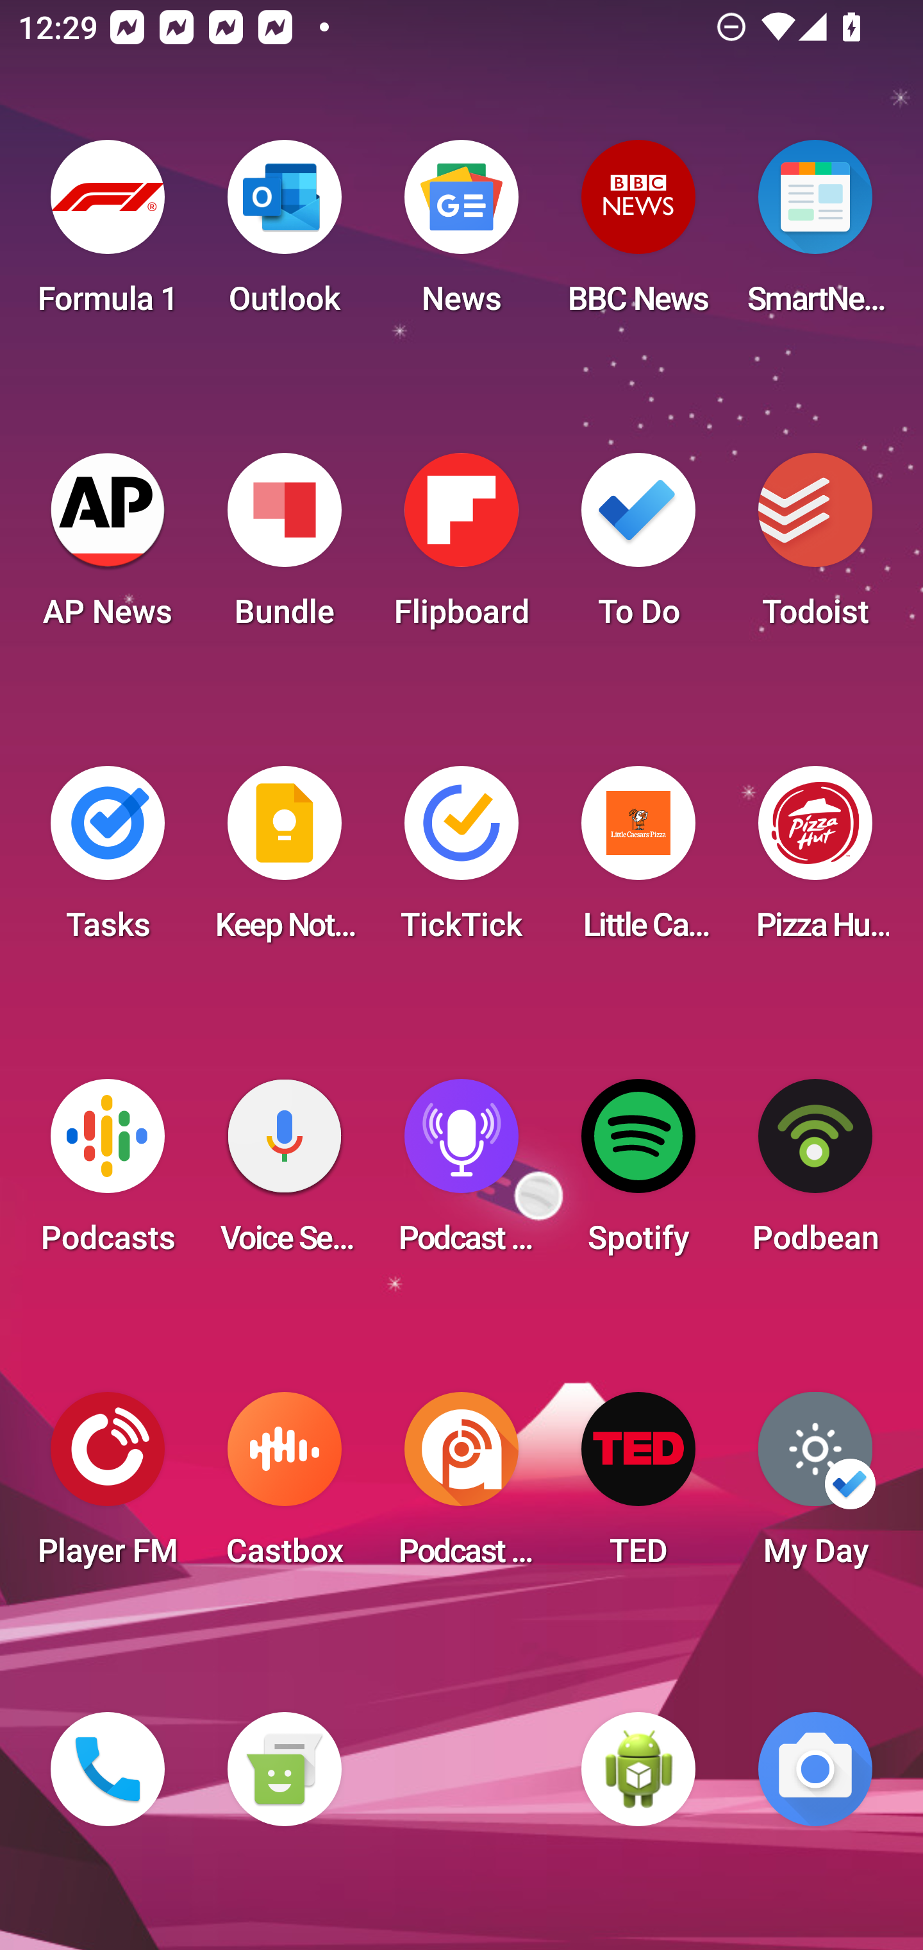 The image size is (923, 1950). I want to click on Podbean, so click(815, 1174).